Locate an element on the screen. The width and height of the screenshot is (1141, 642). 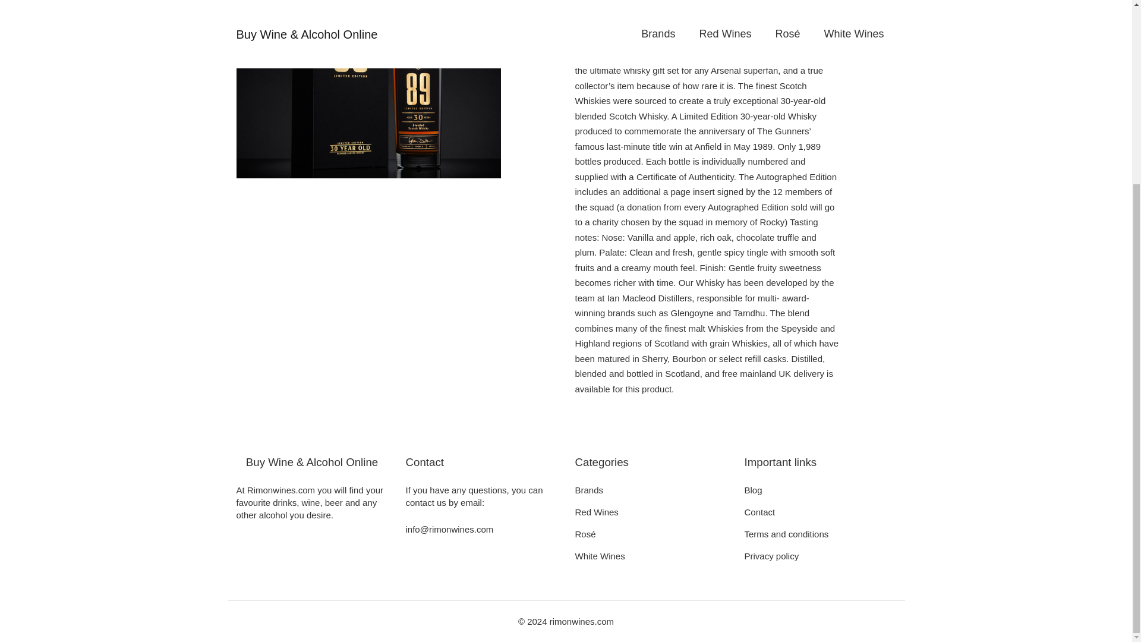
Red Wines is located at coordinates (597, 512).